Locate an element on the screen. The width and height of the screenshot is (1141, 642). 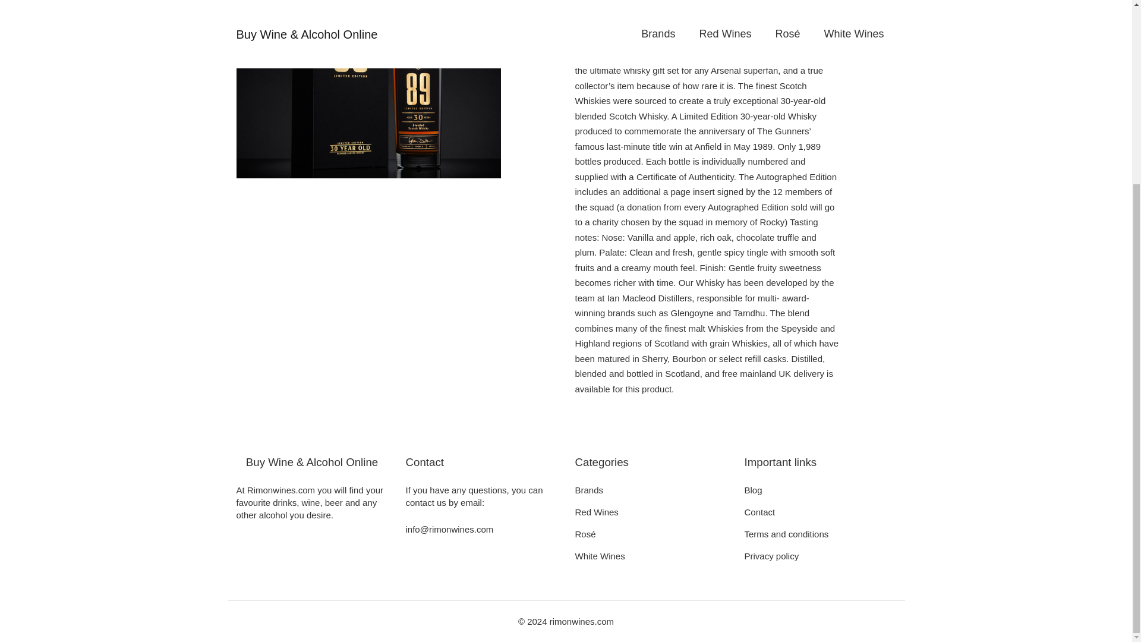
Red Wines is located at coordinates (597, 512).